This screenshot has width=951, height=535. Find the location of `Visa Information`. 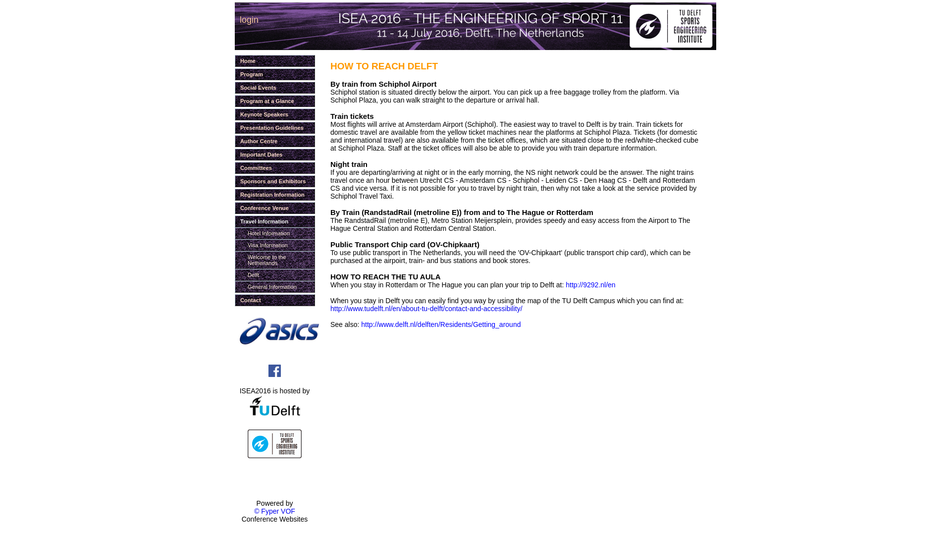

Visa Information is located at coordinates (274, 245).